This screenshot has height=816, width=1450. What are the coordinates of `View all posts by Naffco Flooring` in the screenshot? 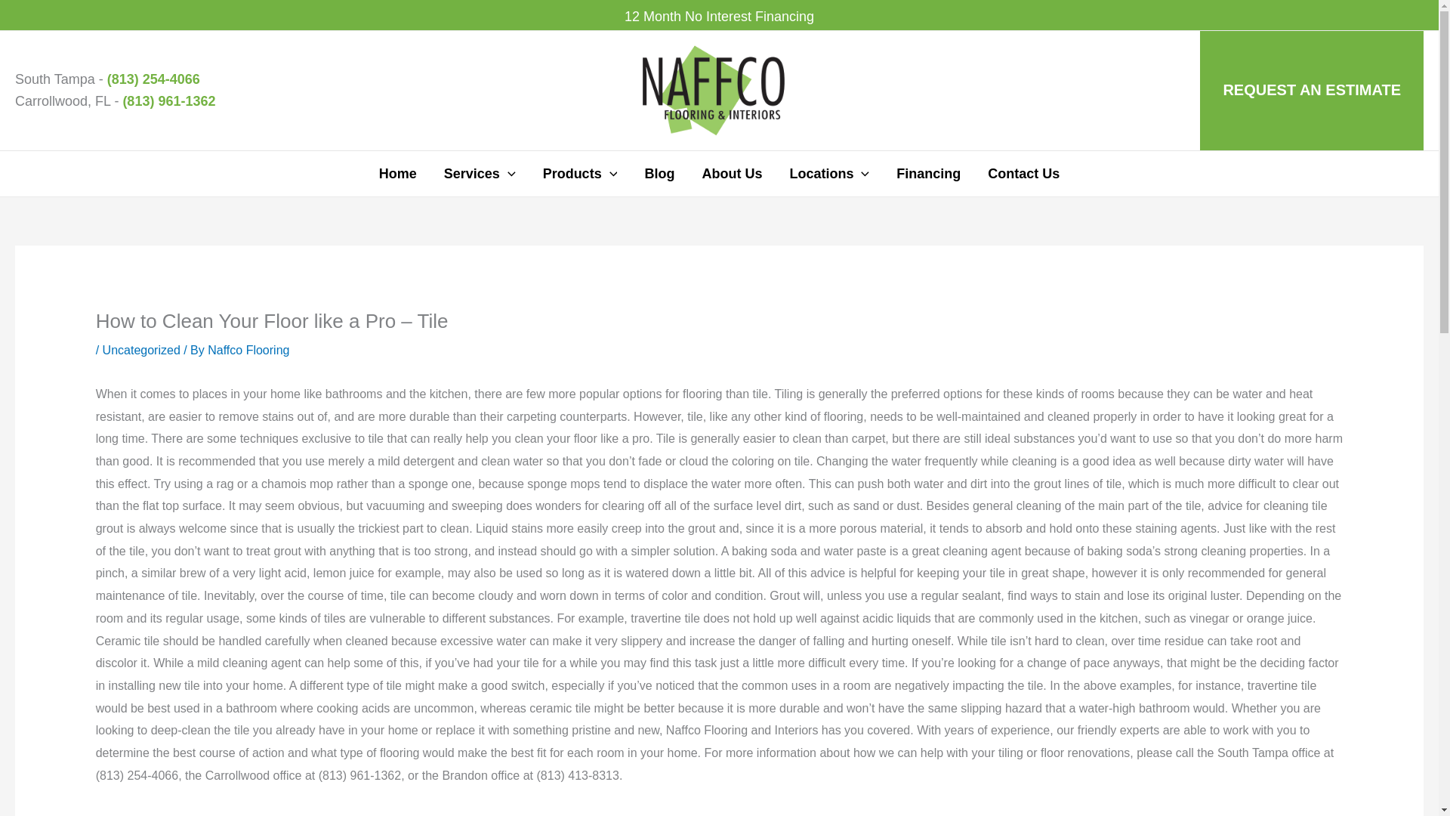 It's located at (248, 349).